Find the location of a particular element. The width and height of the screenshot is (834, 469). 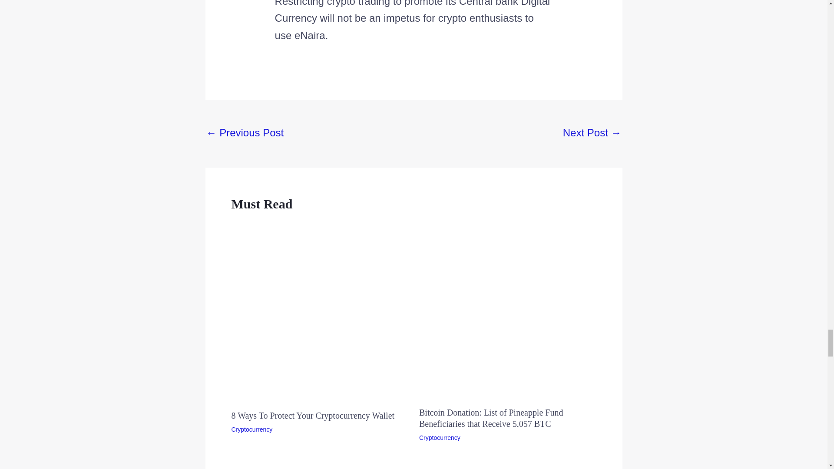

8 Ways To Protect Your Cryptocurrency Wallet is located at coordinates (313, 415).